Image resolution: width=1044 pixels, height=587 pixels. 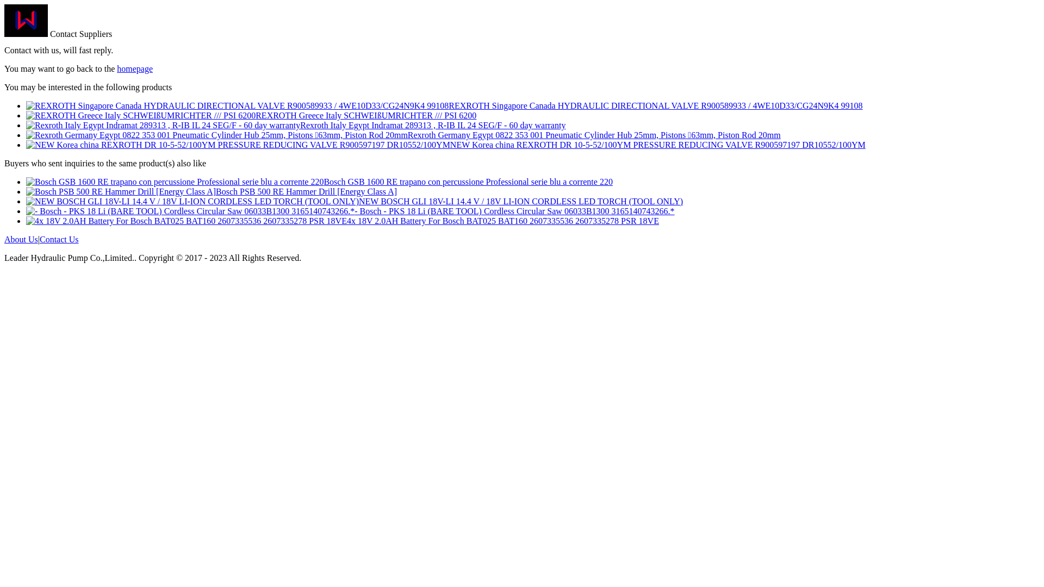 What do you see at coordinates (307, 191) in the screenshot?
I see `Bosch PSB 500 RE Hammer Drill [Energy Class A]` at bounding box center [307, 191].